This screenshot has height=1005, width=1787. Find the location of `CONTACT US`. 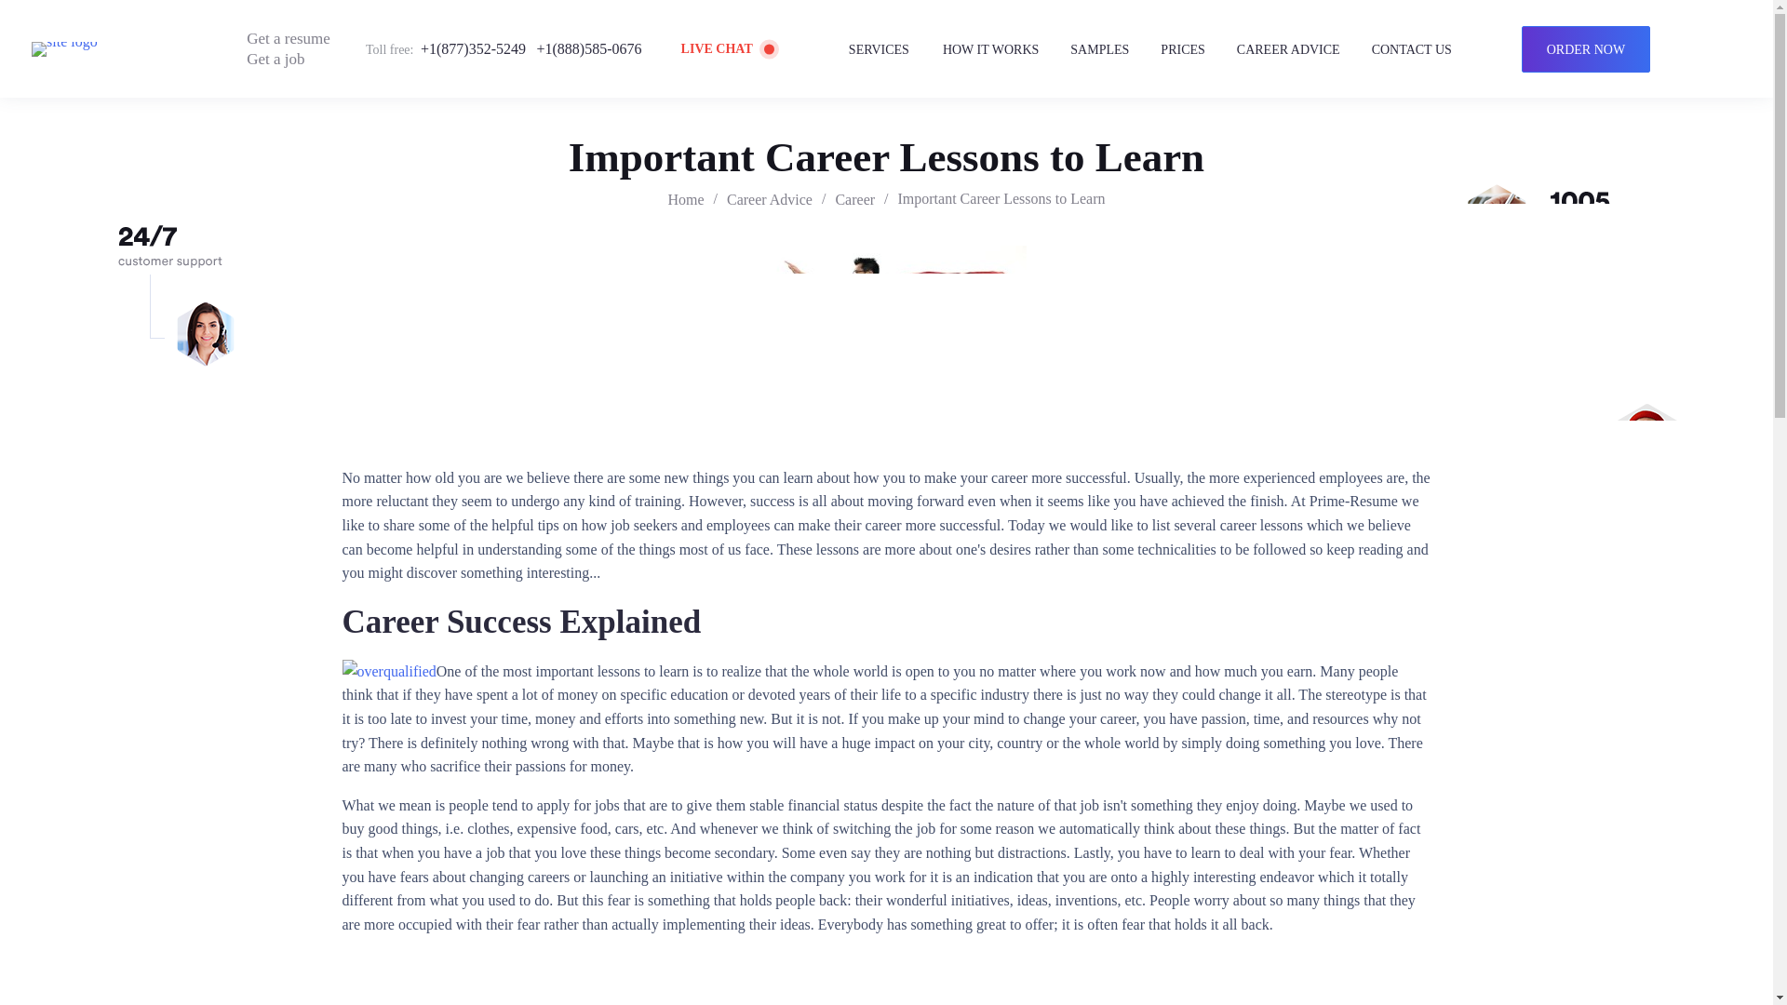

CONTACT US is located at coordinates (1411, 49).